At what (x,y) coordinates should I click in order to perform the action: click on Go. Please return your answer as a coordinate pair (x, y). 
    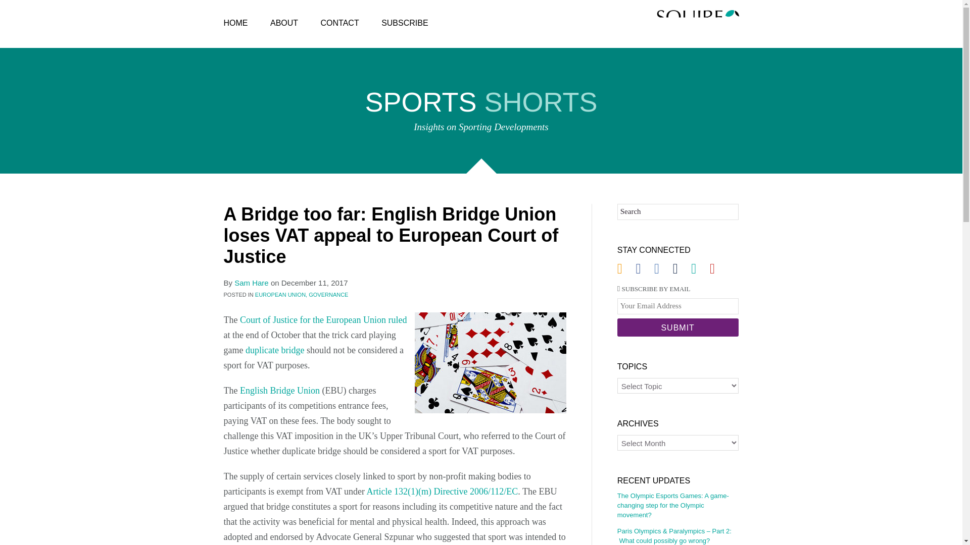
    Looking at the image, I should click on (723, 211).